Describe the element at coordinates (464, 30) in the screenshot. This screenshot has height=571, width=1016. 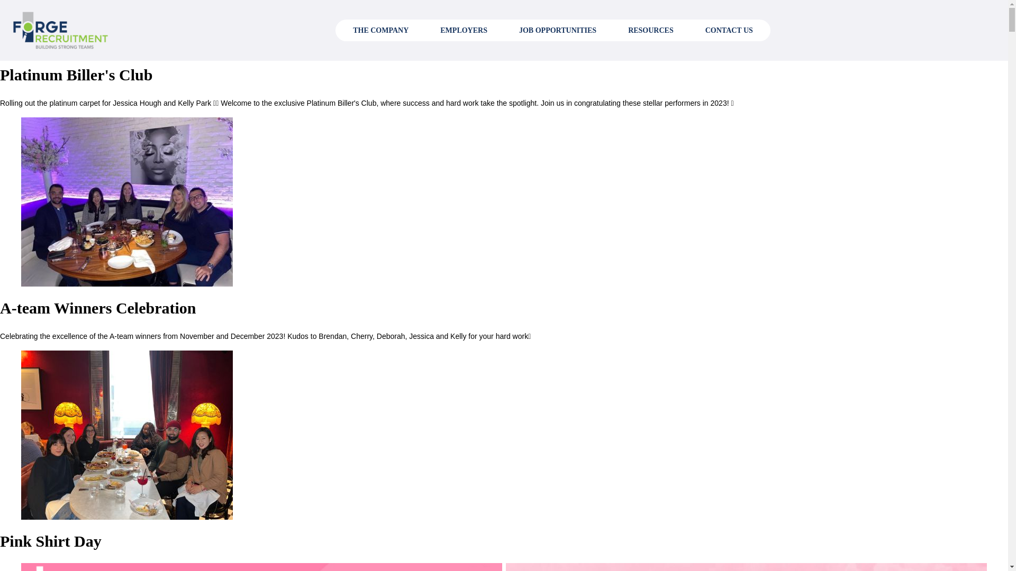
I see `EMPLOYERS` at that location.